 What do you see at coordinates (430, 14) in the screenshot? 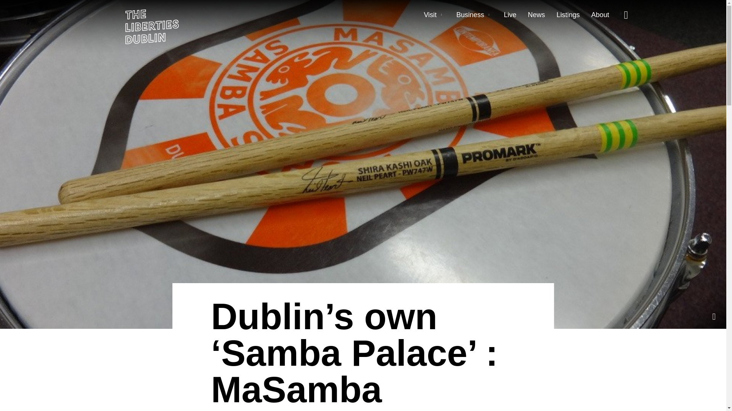
I see `Visit` at bounding box center [430, 14].